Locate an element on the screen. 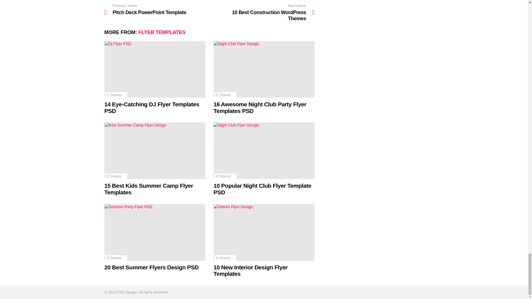 This screenshot has height=299, width=532. 10 Popular Night Club Flyer Template PSD is located at coordinates (264, 151).